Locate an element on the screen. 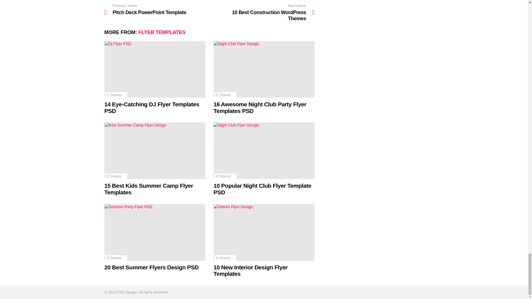 This screenshot has height=299, width=532. 10 Popular Night Club Flyer Template PSD is located at coordinates (264, 151).